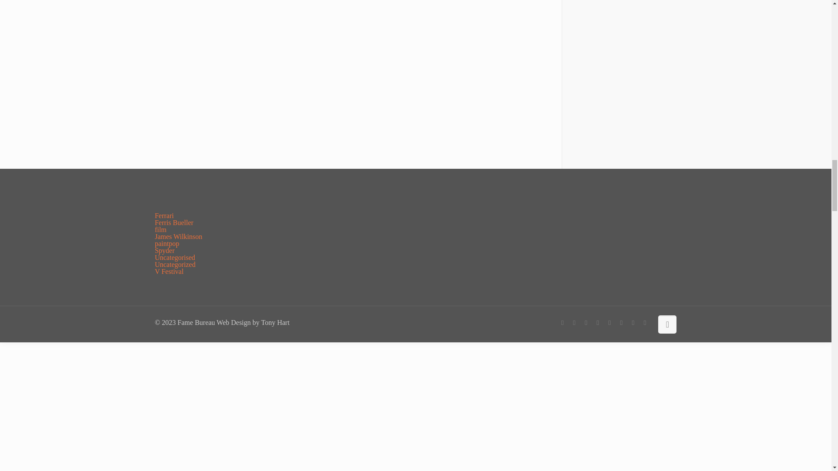 The image size is (838, 471). Describe the element at coordinates (645, 323) in the screenshot. I see `Instagram` at that location.